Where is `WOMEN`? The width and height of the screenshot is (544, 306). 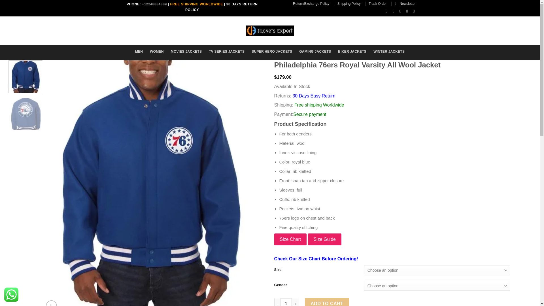 WOMEN is located at coordinates (157, 52).